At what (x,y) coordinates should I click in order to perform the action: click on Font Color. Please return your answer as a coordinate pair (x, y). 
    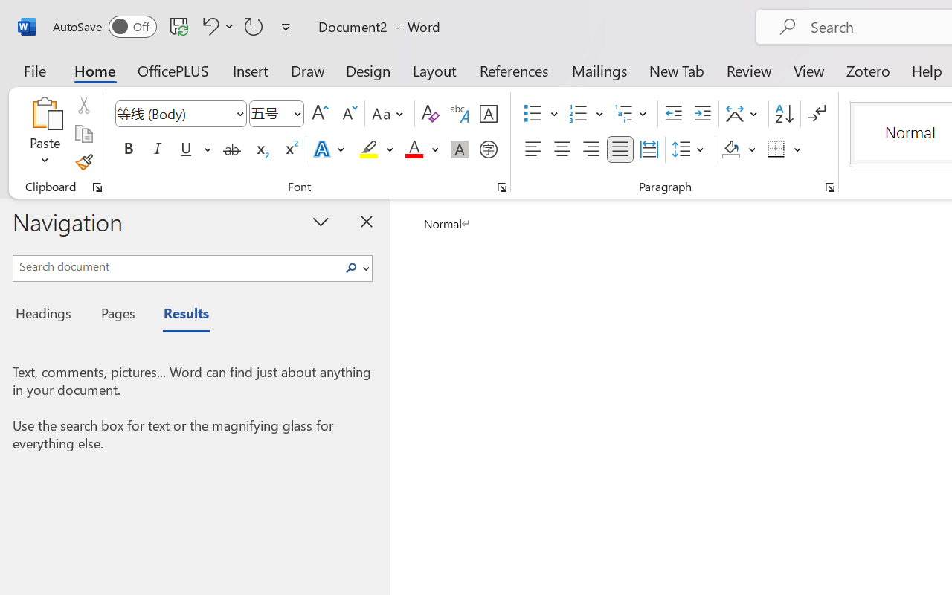
    Looking at the image, I should click on (422, 149).